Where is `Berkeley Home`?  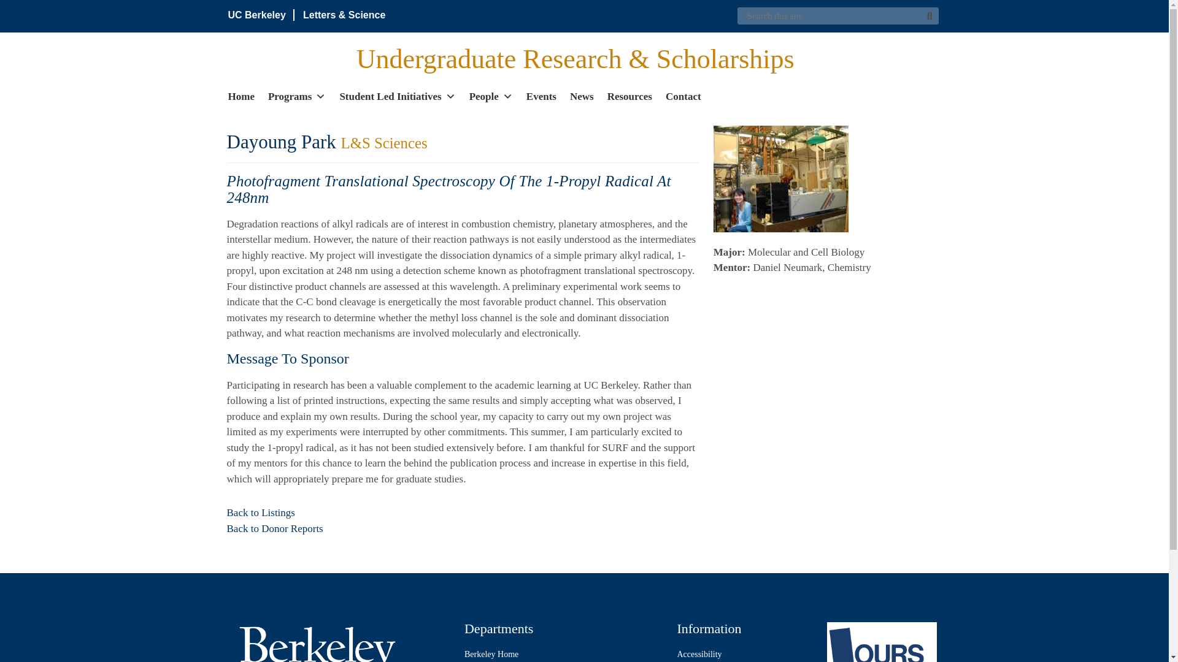 Berkeley Home is located at coordinates (564, 654).